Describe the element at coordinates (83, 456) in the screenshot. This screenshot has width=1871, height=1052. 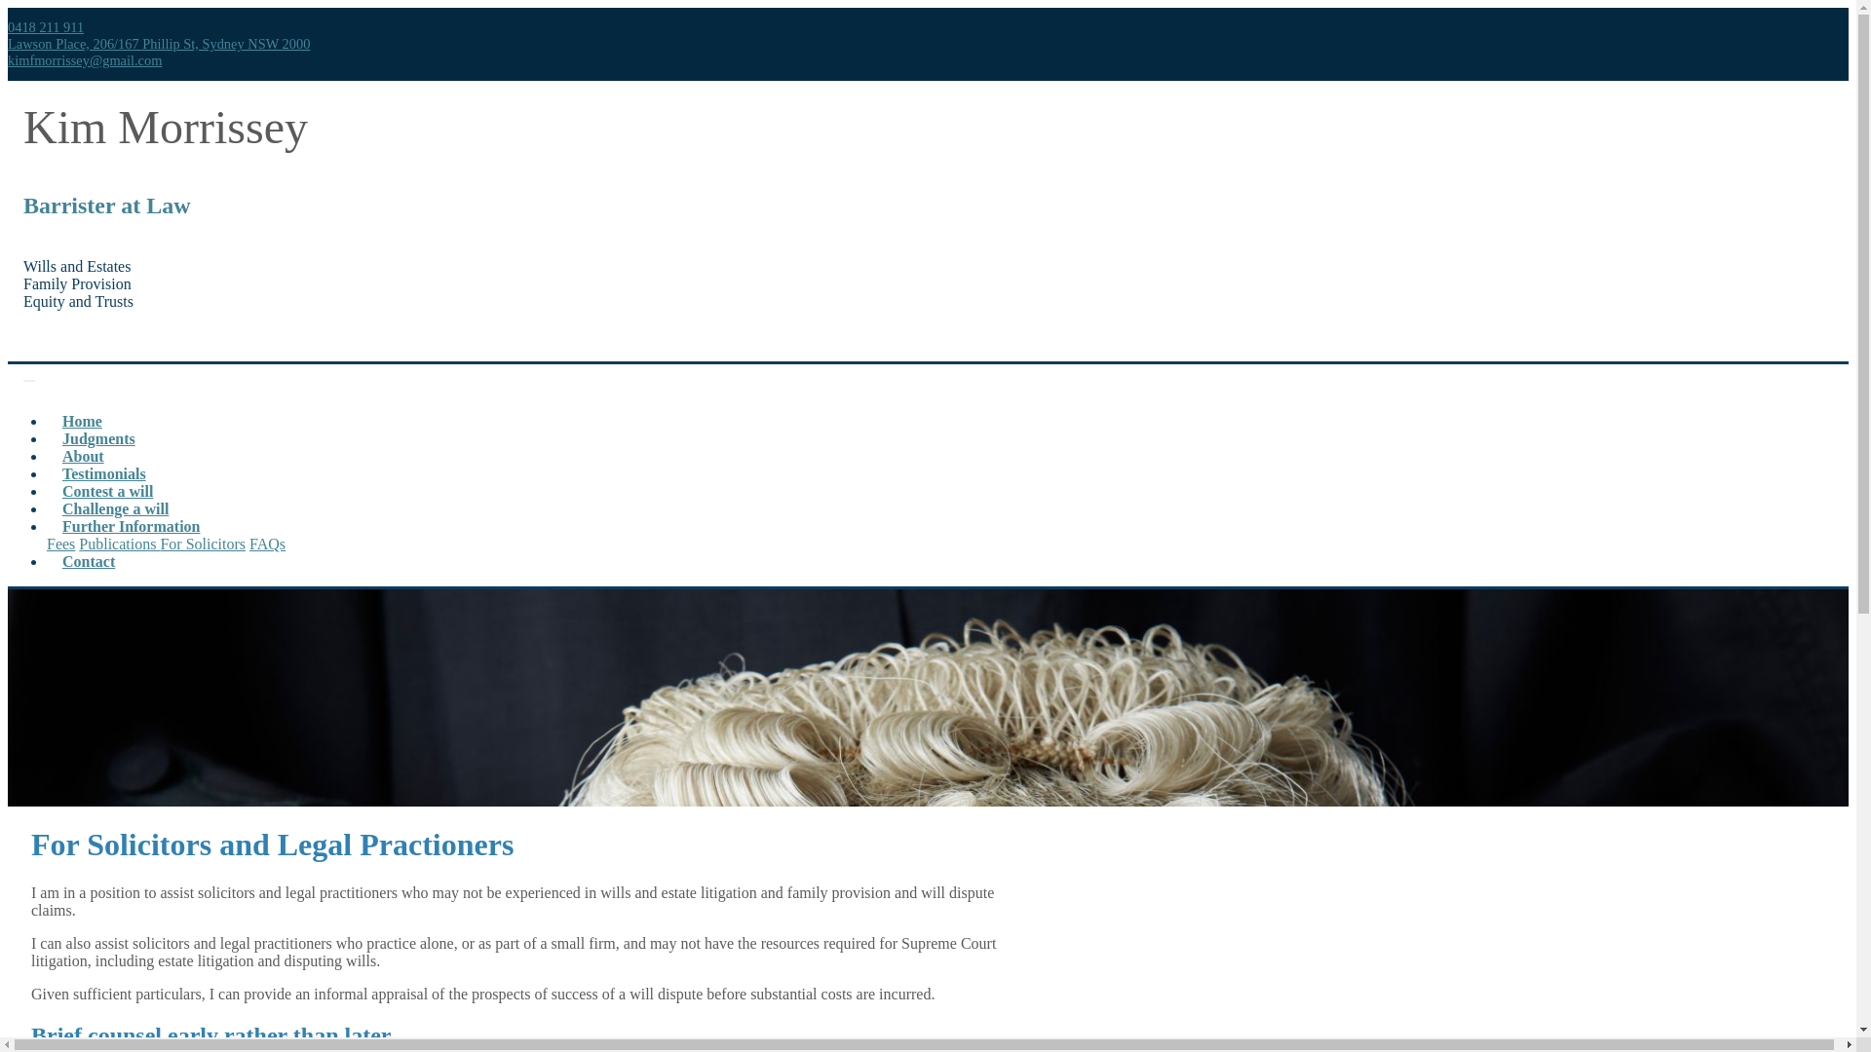
I see `About` at that location.